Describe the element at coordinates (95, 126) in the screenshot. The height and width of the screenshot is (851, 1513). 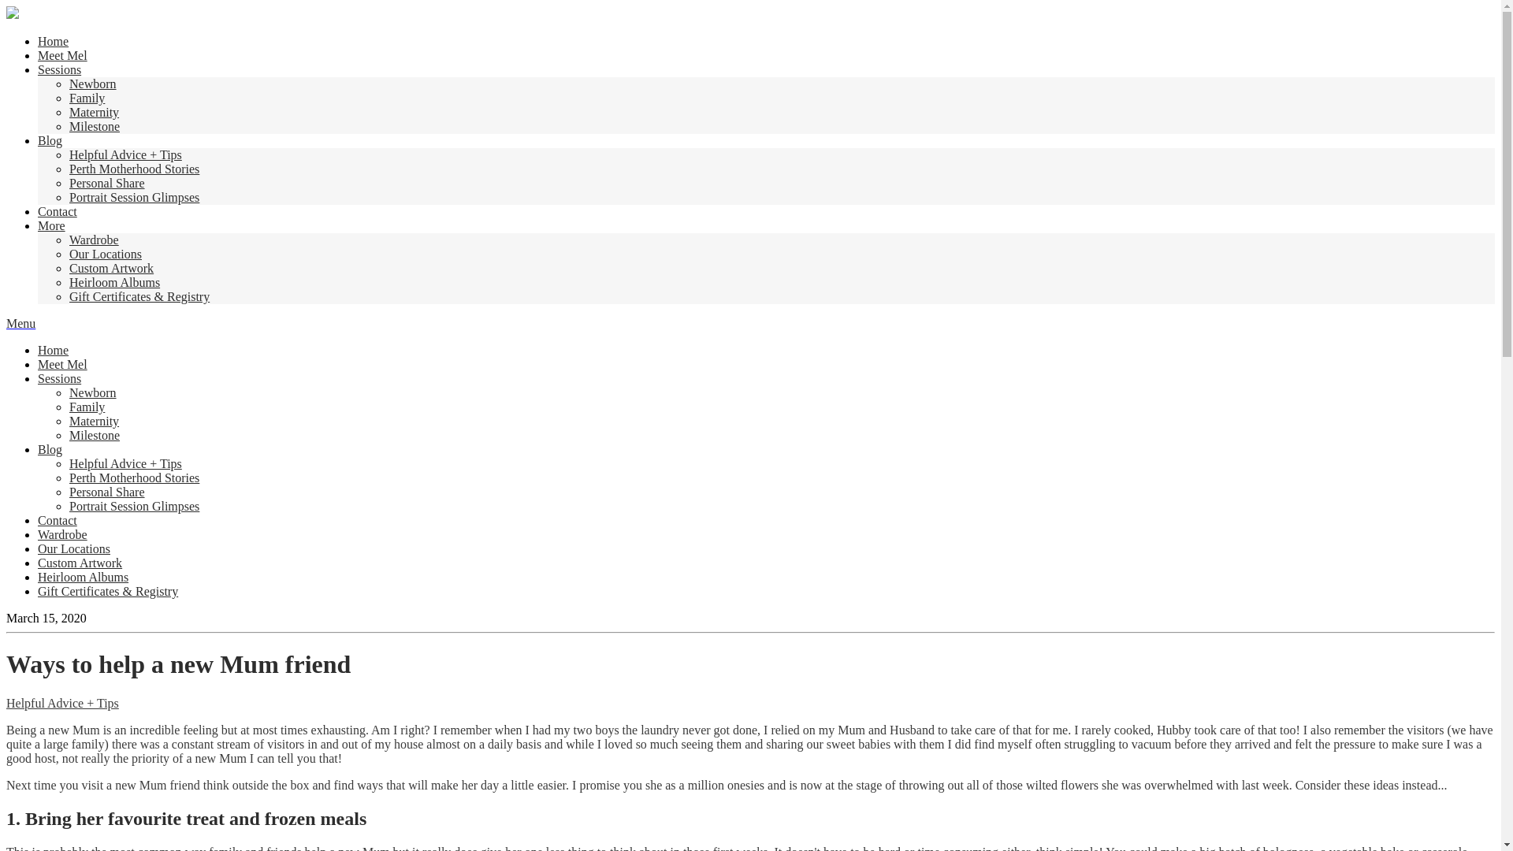
I see `Milestone` at that location.